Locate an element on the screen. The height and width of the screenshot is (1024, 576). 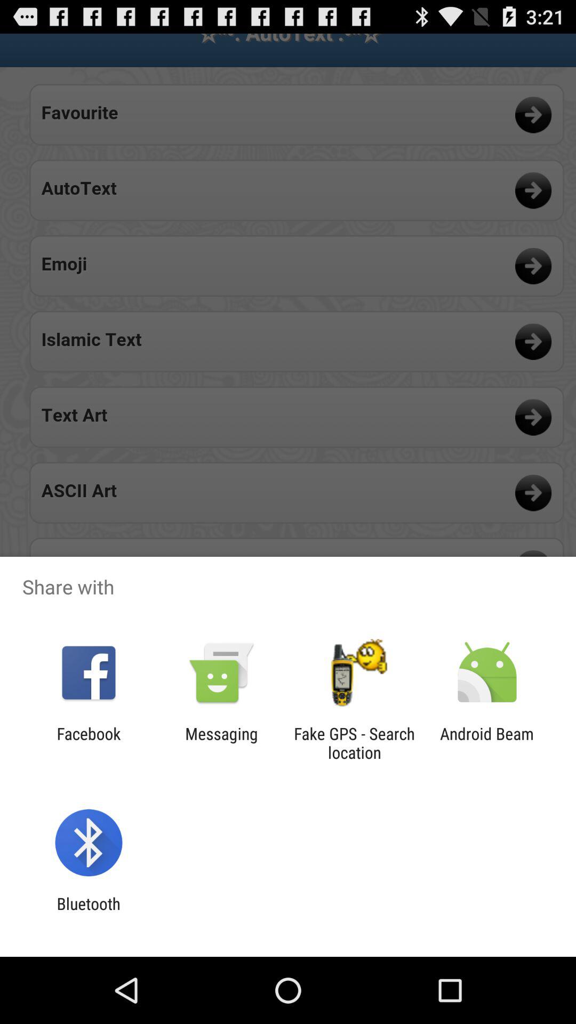
press the icon next to fake gps search is located at coordinates (221, 743).